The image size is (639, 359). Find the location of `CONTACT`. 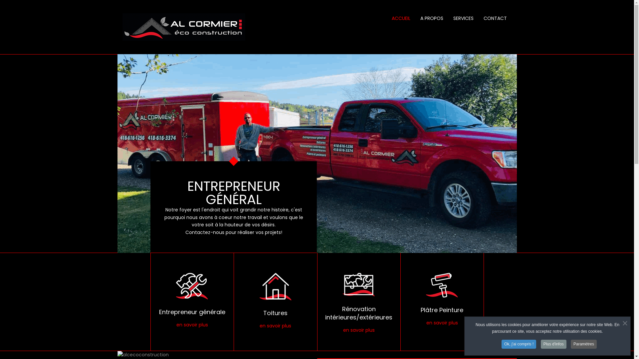

CONTACT is located at coordinates (495, 18).